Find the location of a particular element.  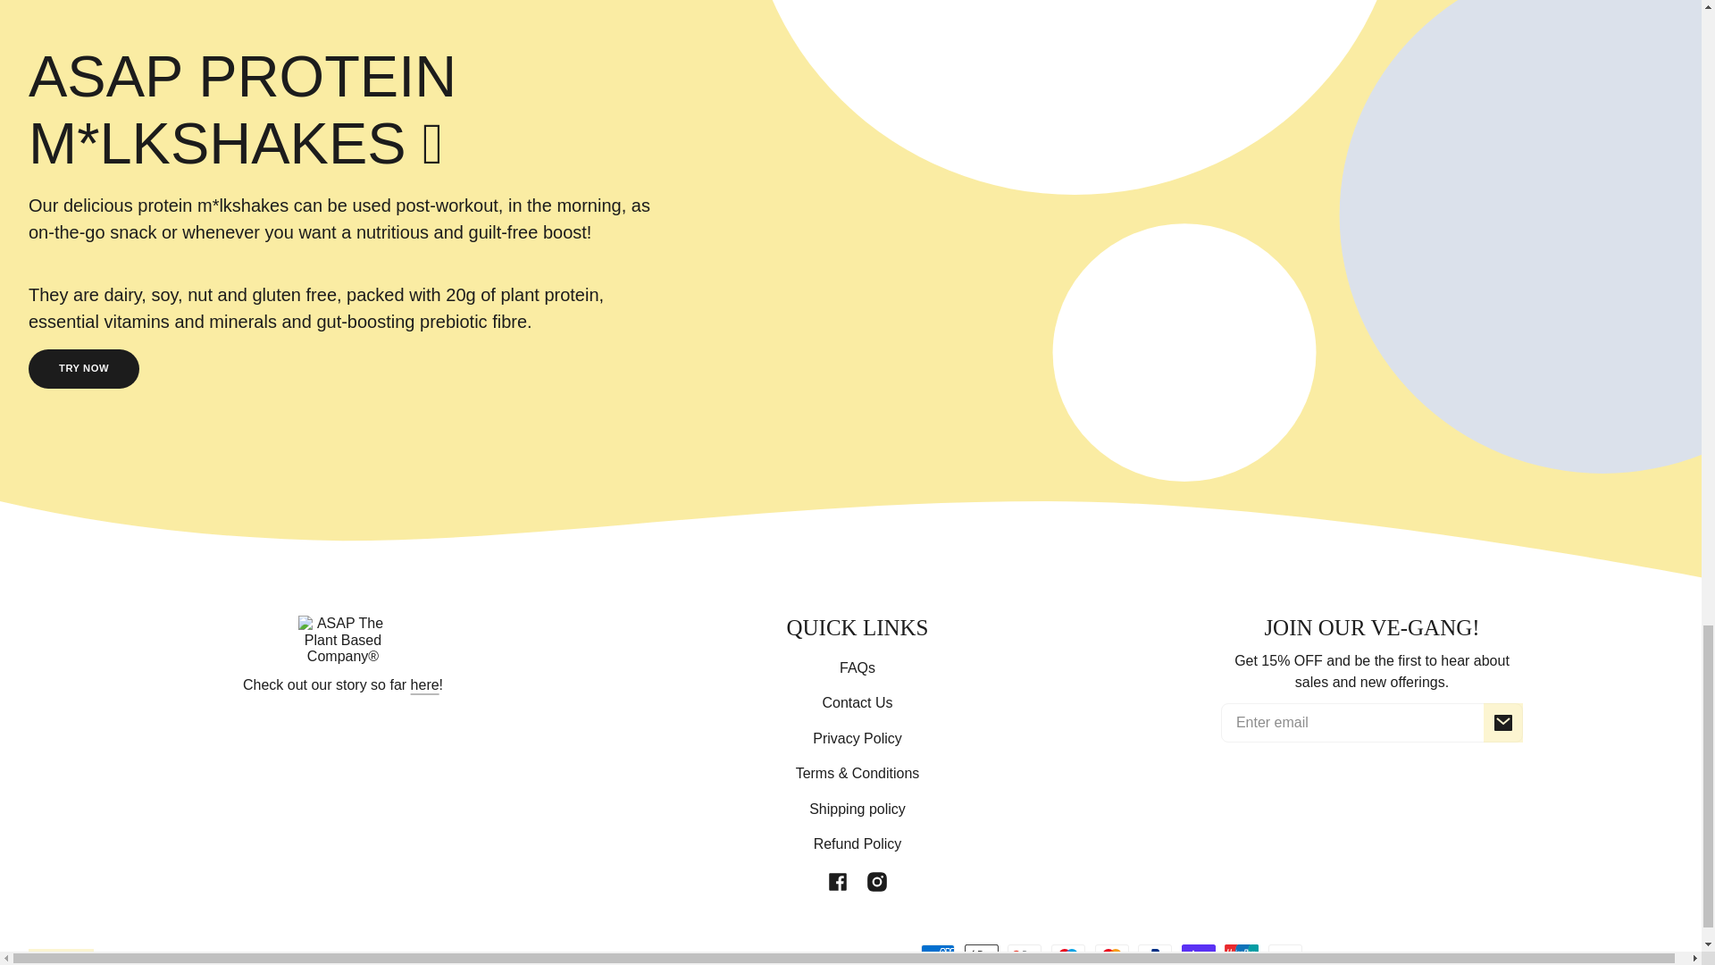

FAQs is located at coordinates (857, 667).